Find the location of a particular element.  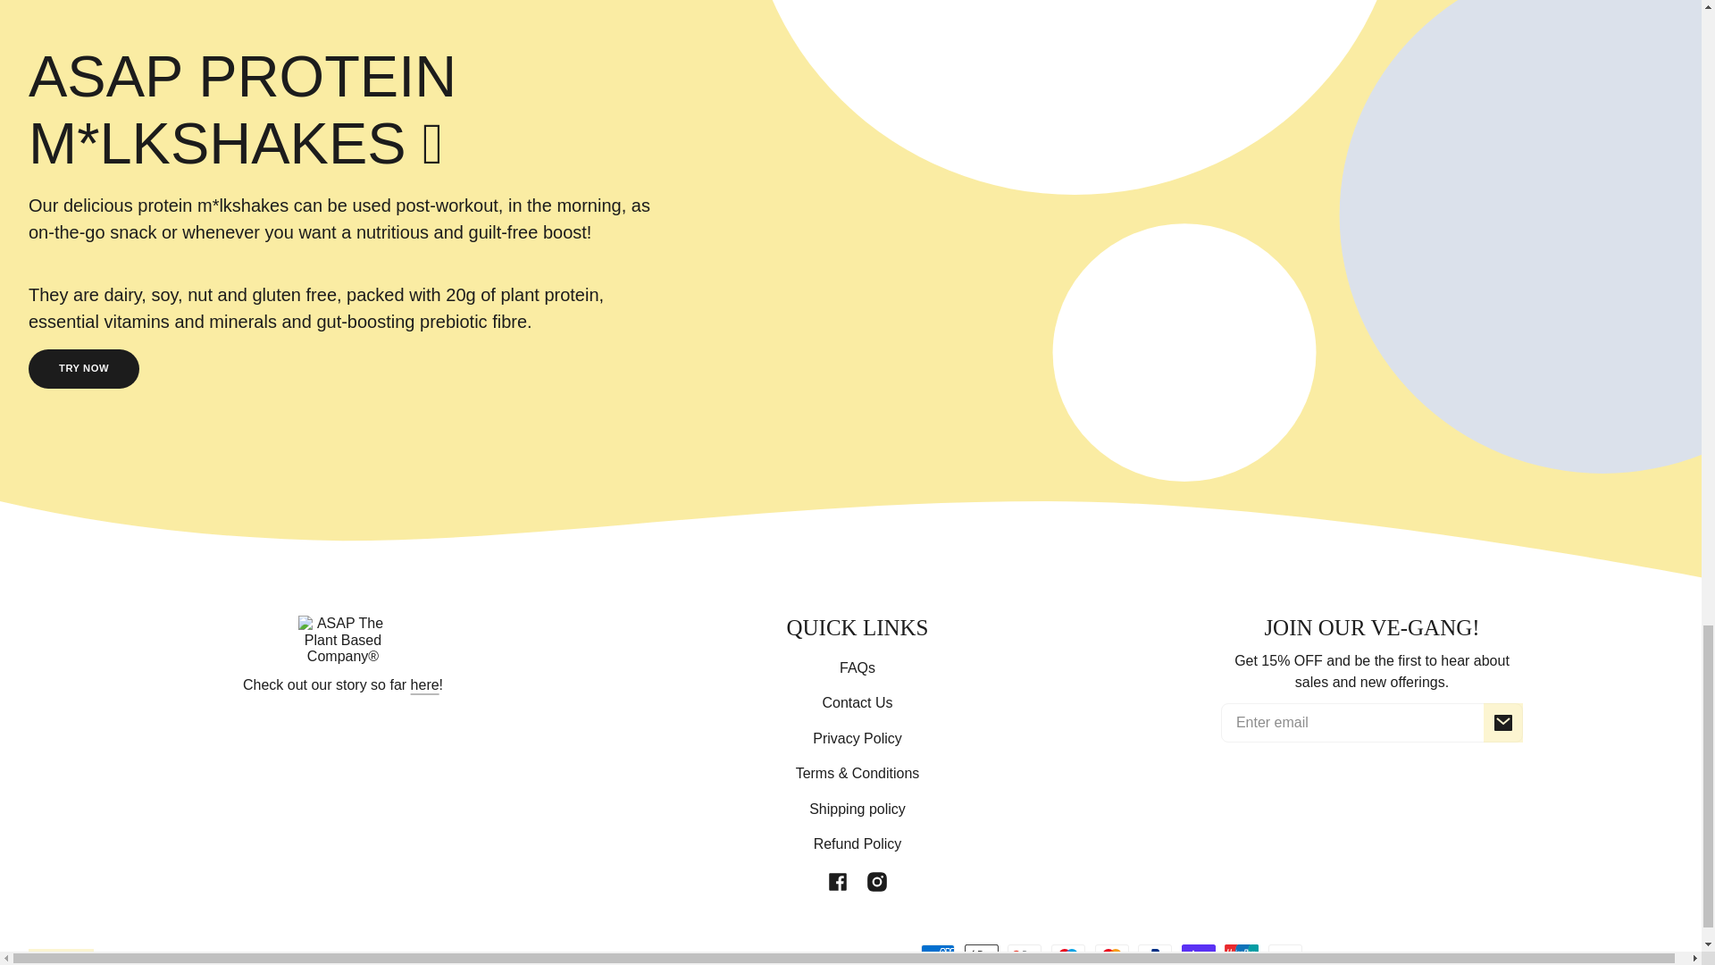

FAQs is located at coordinates (857, 667).